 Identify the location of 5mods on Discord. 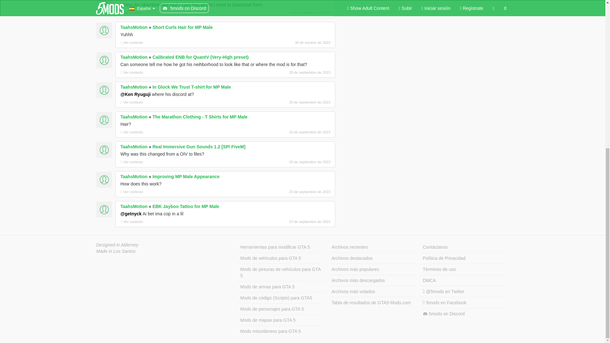
(464, 314).